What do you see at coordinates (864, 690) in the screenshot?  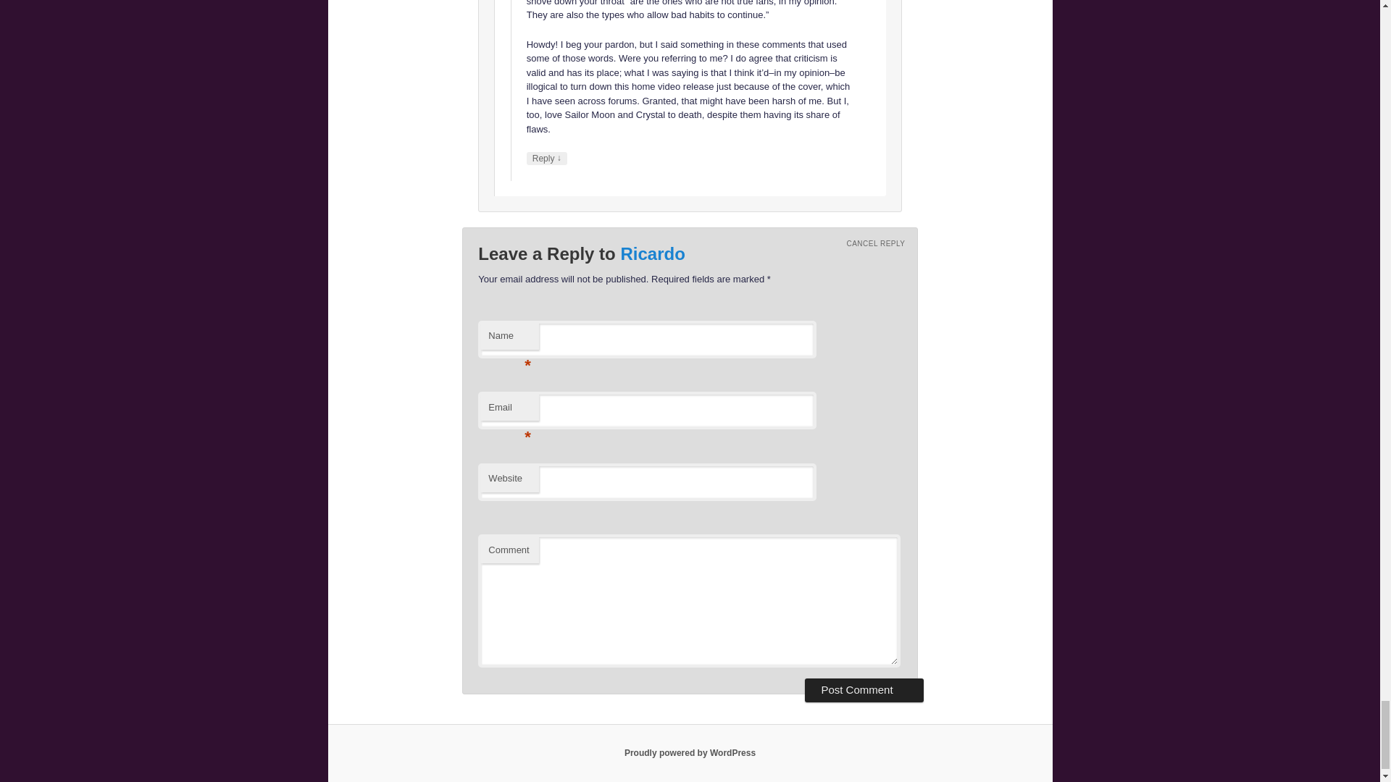 I see `Post Comment` at bounding box center [864, 690].